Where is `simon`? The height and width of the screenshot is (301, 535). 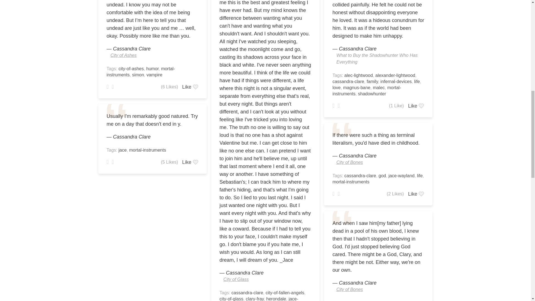 simon is located at coordinates (138, 75).